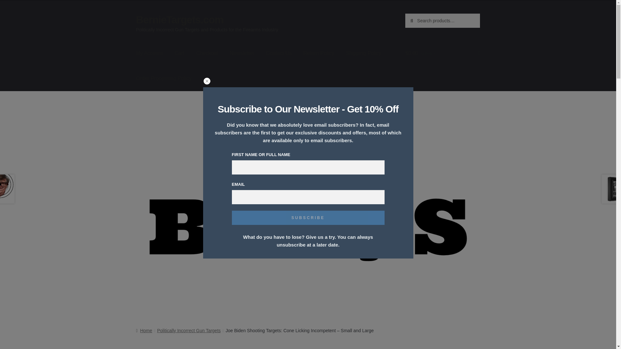 This screenshot has height=349, width=621. What do you see at coordinates (180, 19) in the screenshot?
I see `BernieTargets.com` at bounding box center [180, 19].